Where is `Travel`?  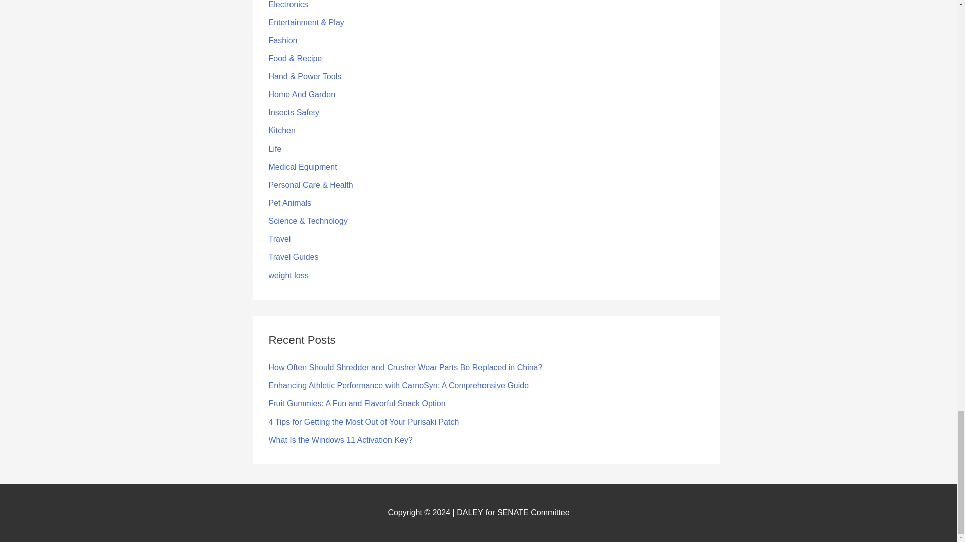
Travel is located at coordinates (279, 239).